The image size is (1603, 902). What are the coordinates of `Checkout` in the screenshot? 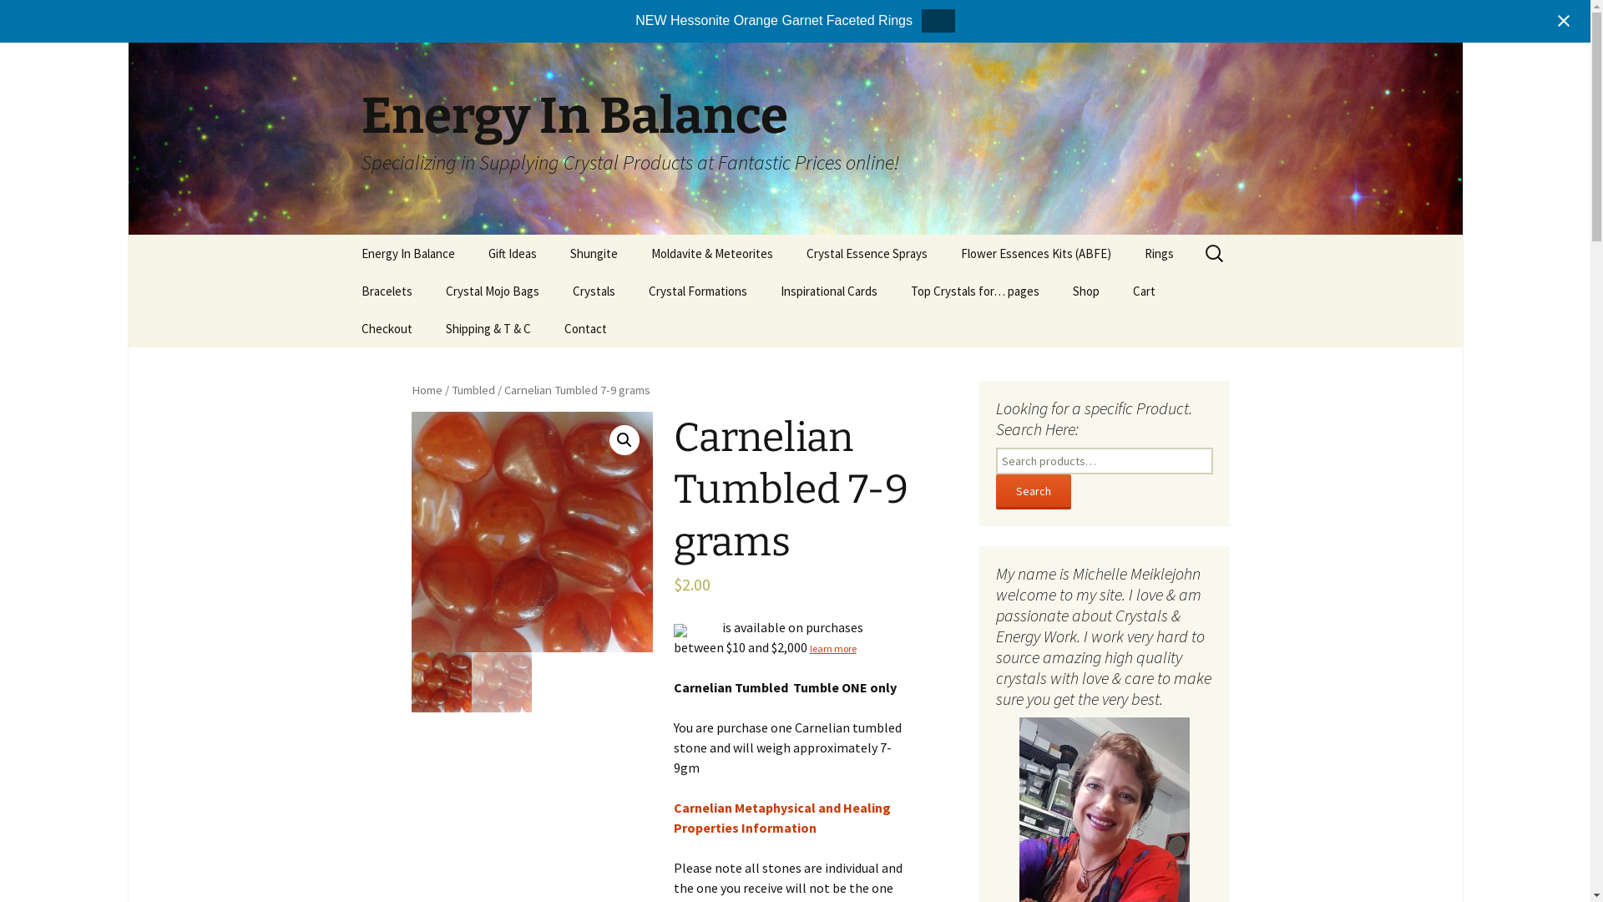 It's located at (386, 329).